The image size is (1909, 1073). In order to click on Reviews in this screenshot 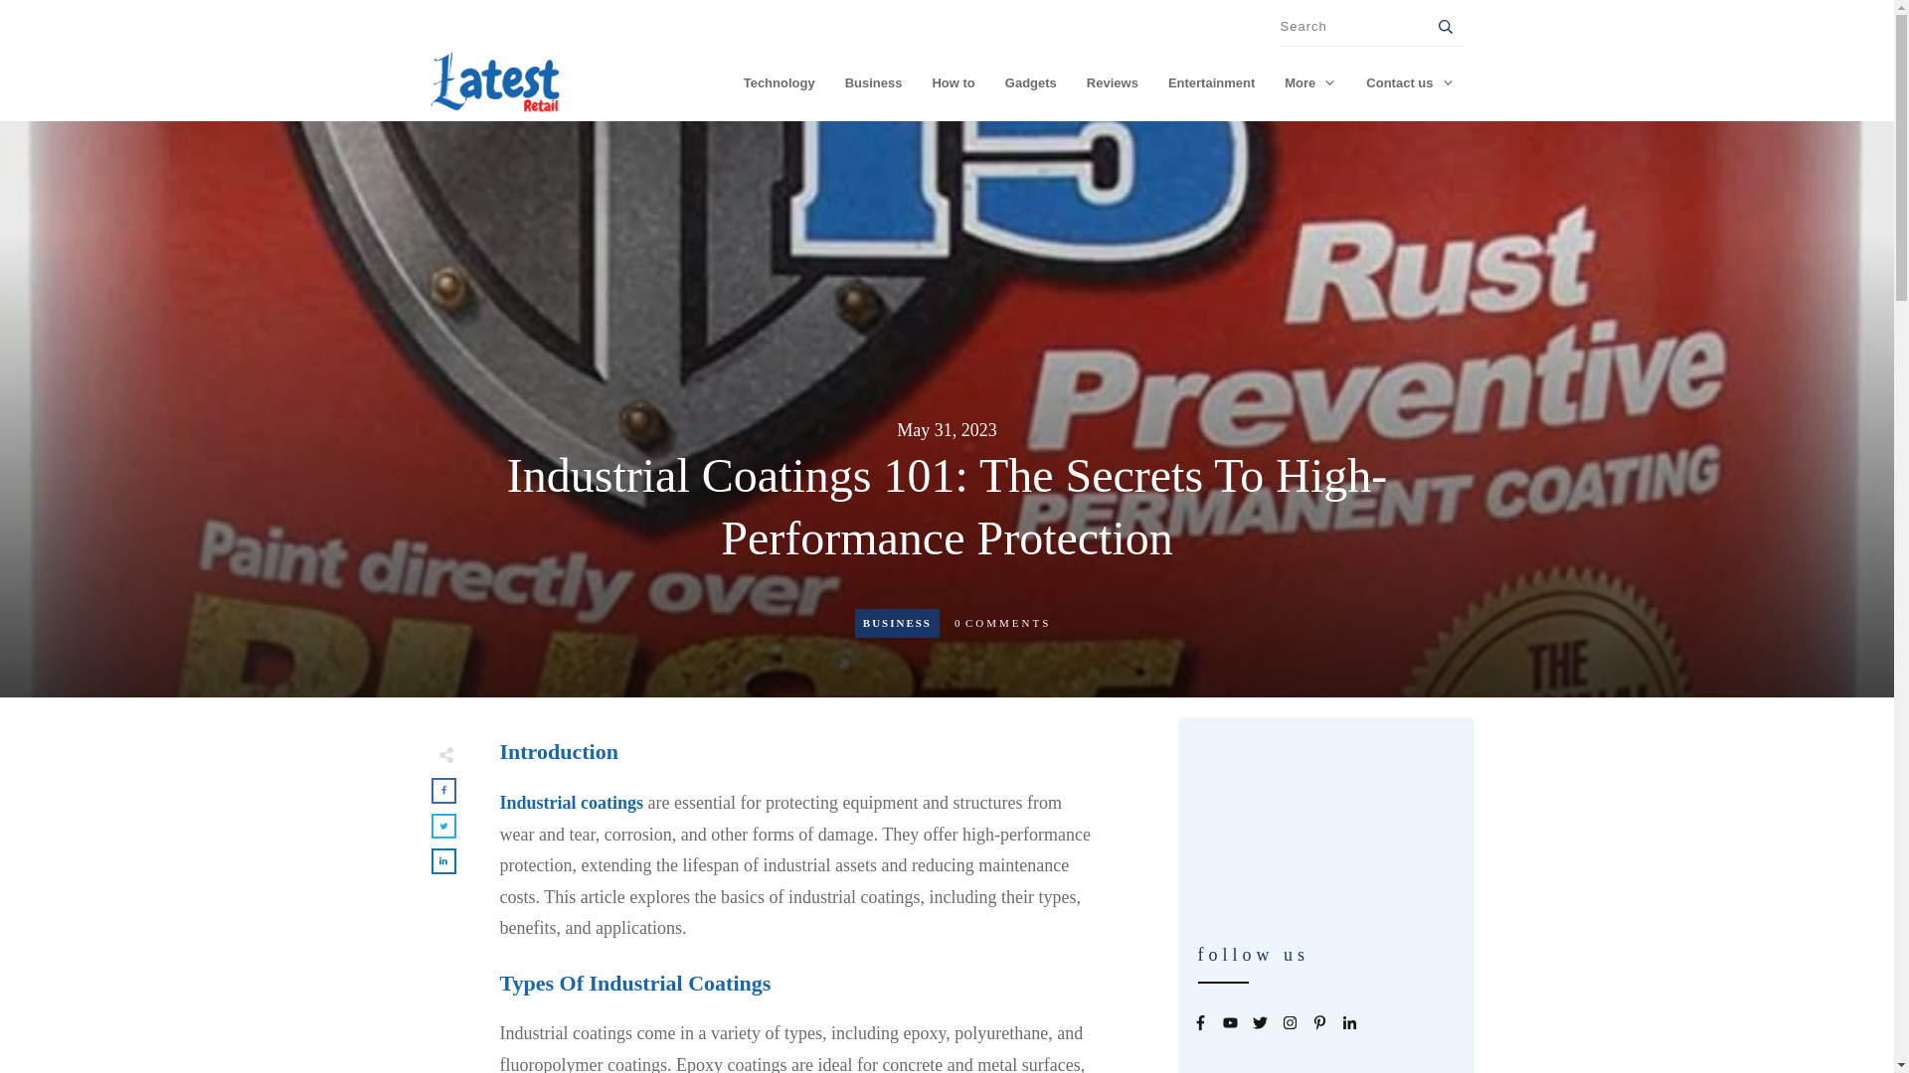, I will do `click(1112, 83)`.